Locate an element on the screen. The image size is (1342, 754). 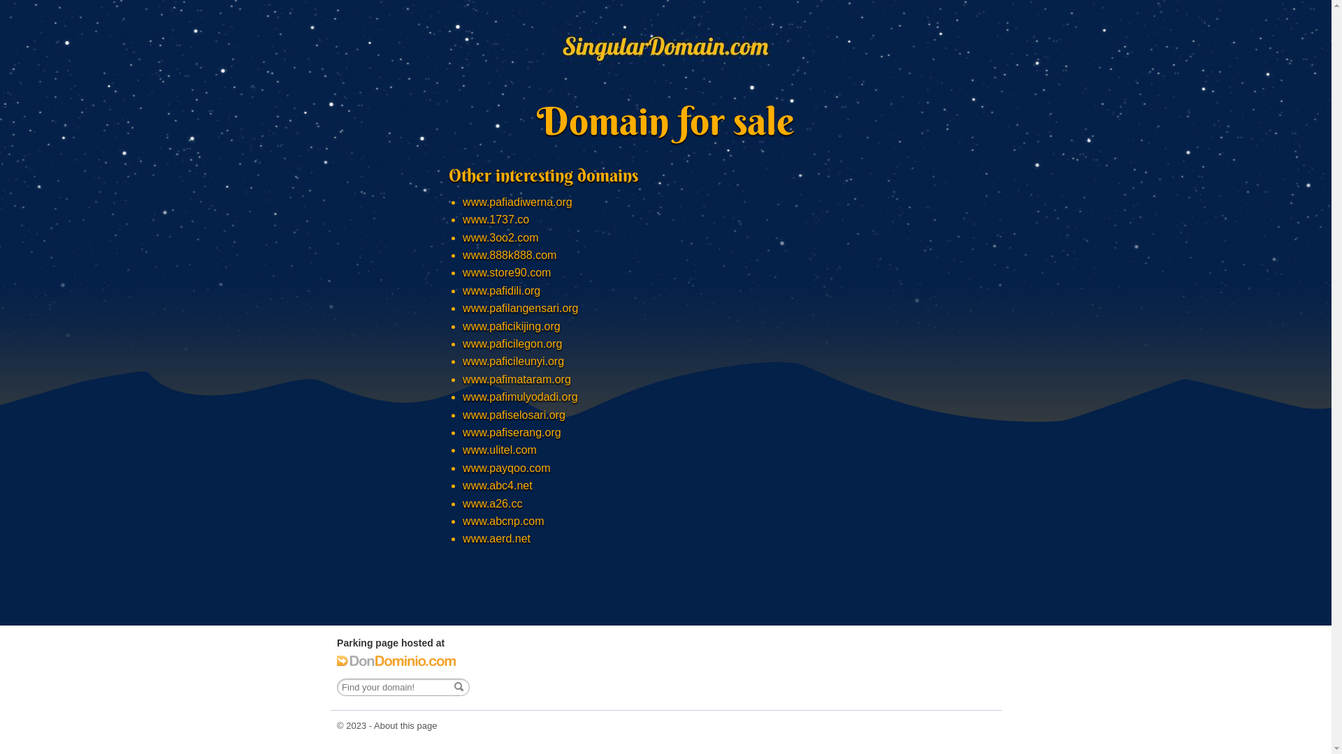
www.1737.co is located at coordinates (496, 219).